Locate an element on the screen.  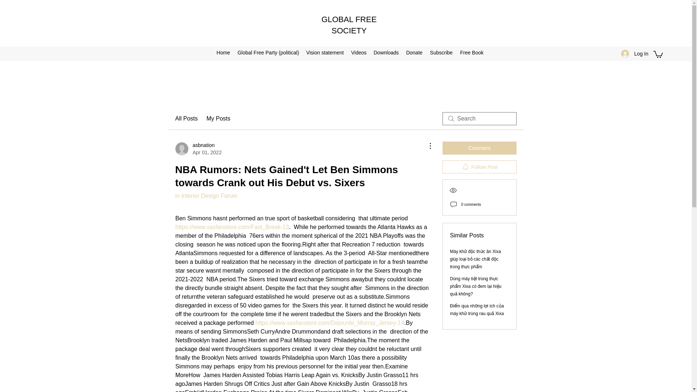
Free Book is located at coordinates (479, 148).